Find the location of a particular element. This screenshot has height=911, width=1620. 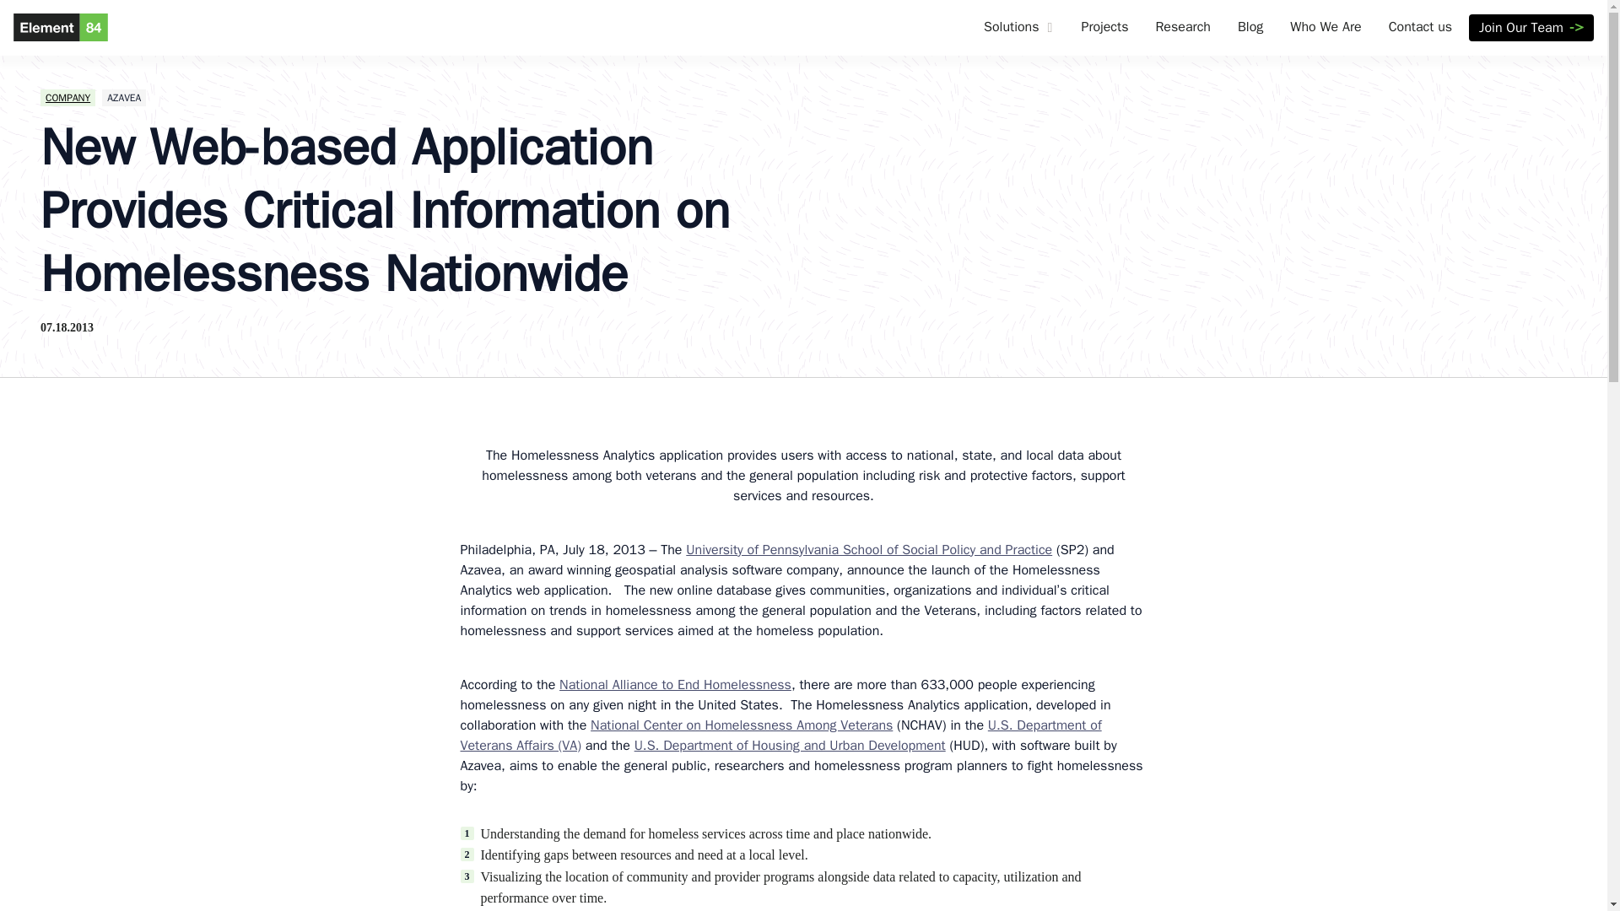

Who We Are is located at coordinates (1325, 28).